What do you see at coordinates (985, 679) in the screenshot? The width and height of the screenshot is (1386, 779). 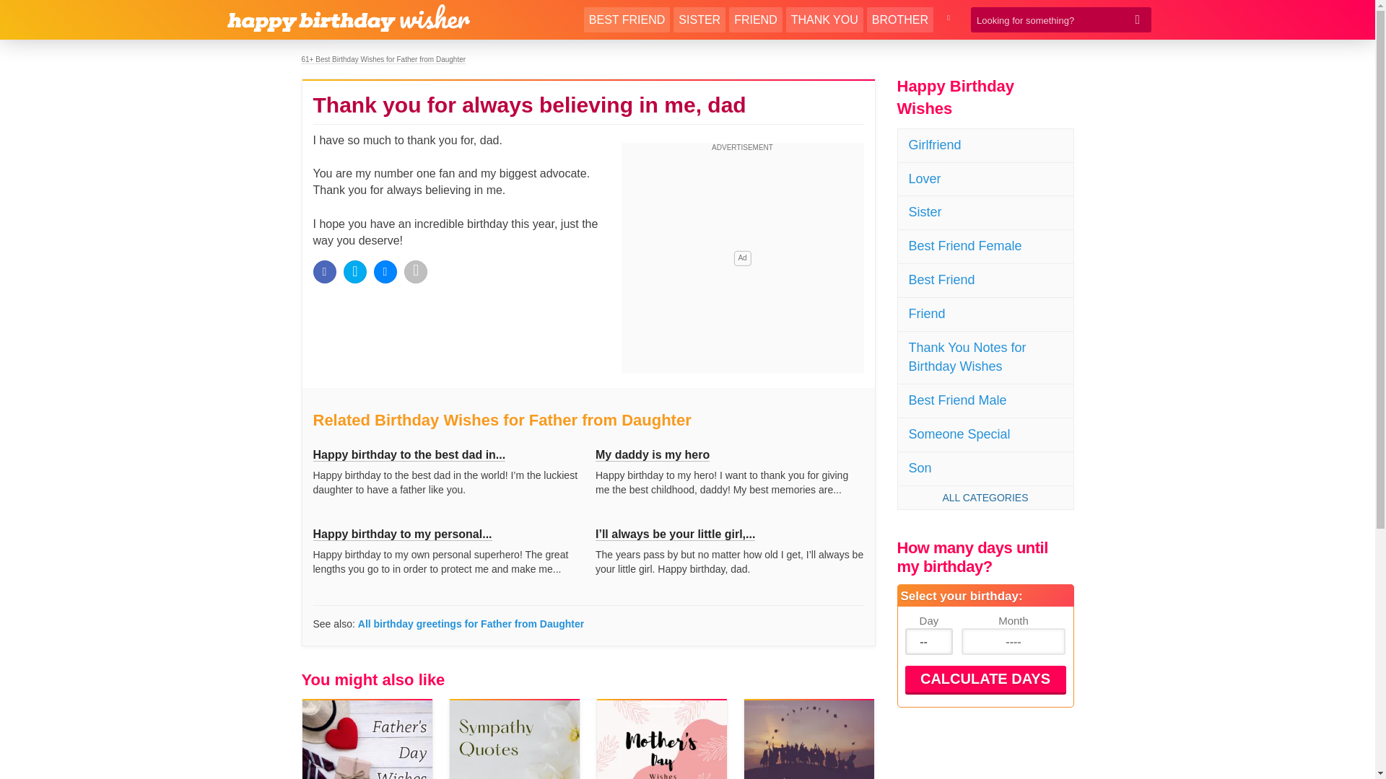 I see `Calculate Days` at bounding box center [985, 679].